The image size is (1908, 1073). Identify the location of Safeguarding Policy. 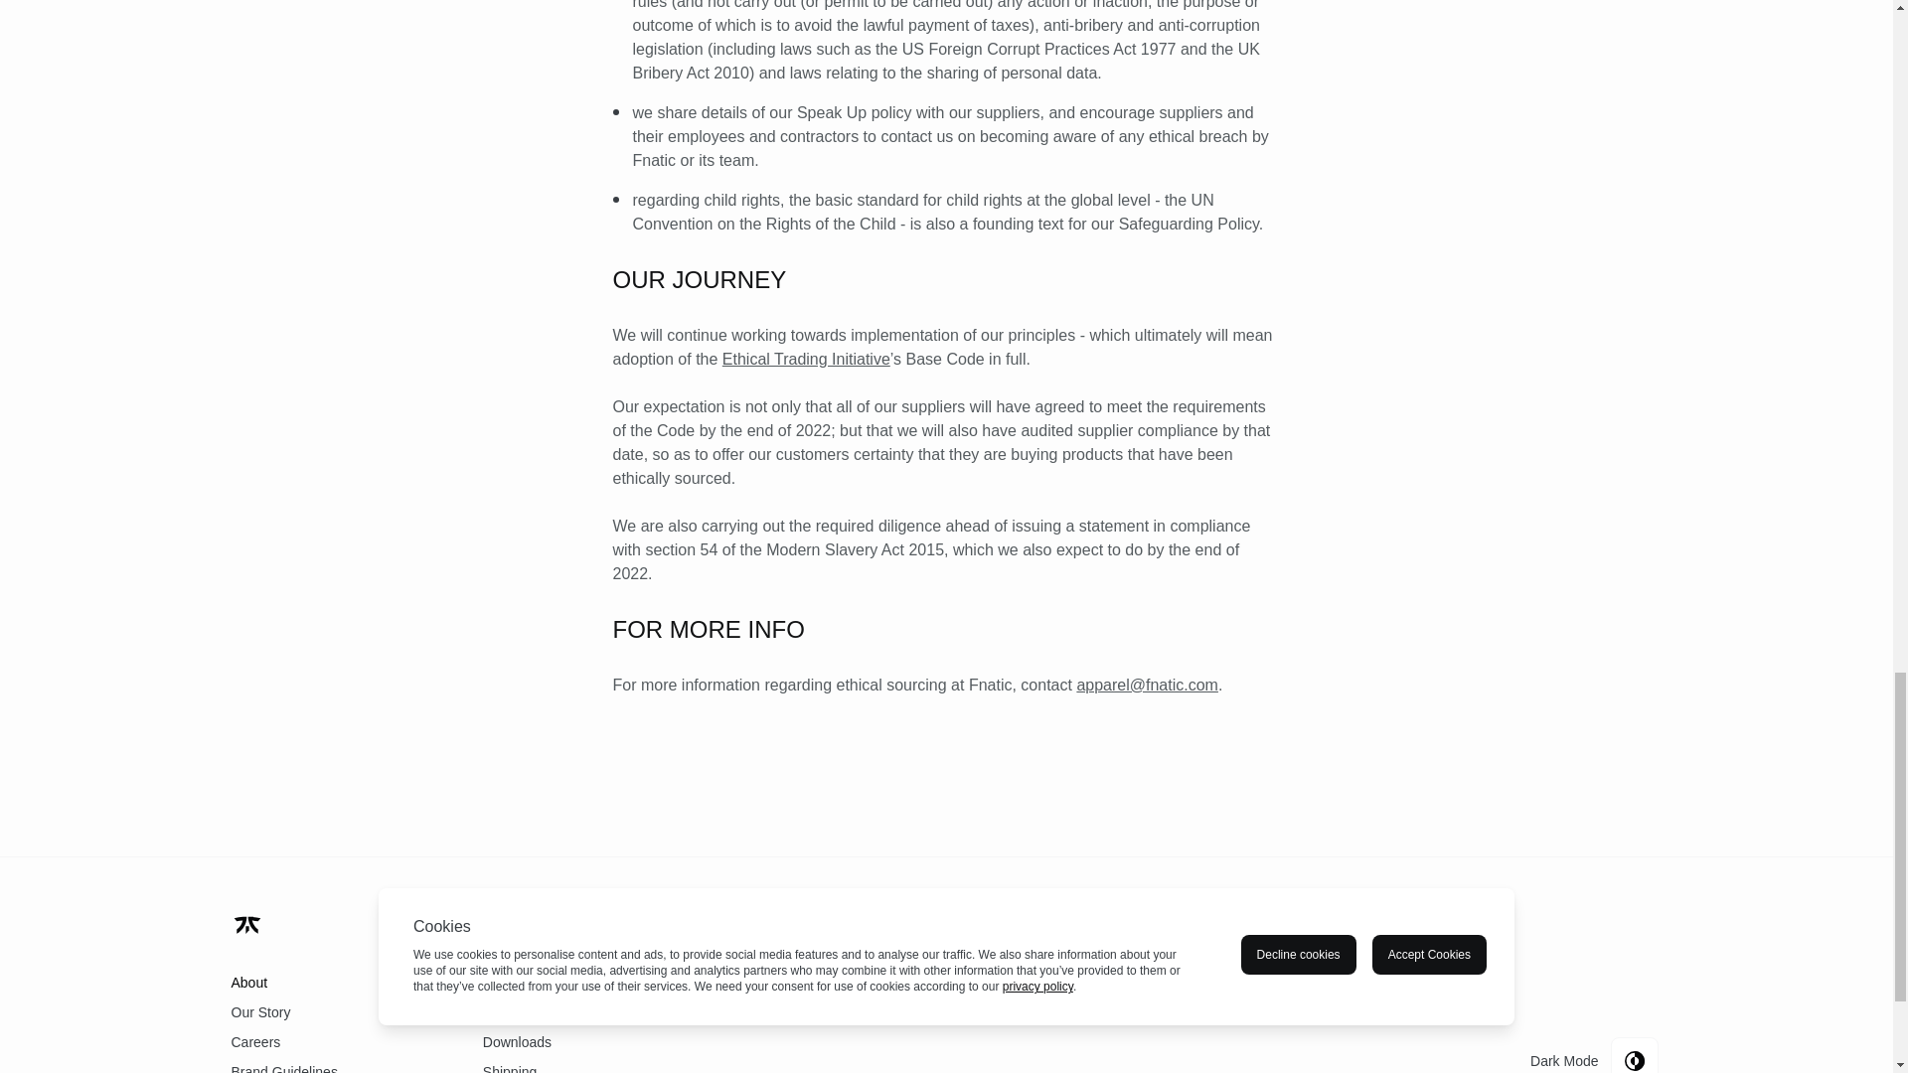
(1189, 225).